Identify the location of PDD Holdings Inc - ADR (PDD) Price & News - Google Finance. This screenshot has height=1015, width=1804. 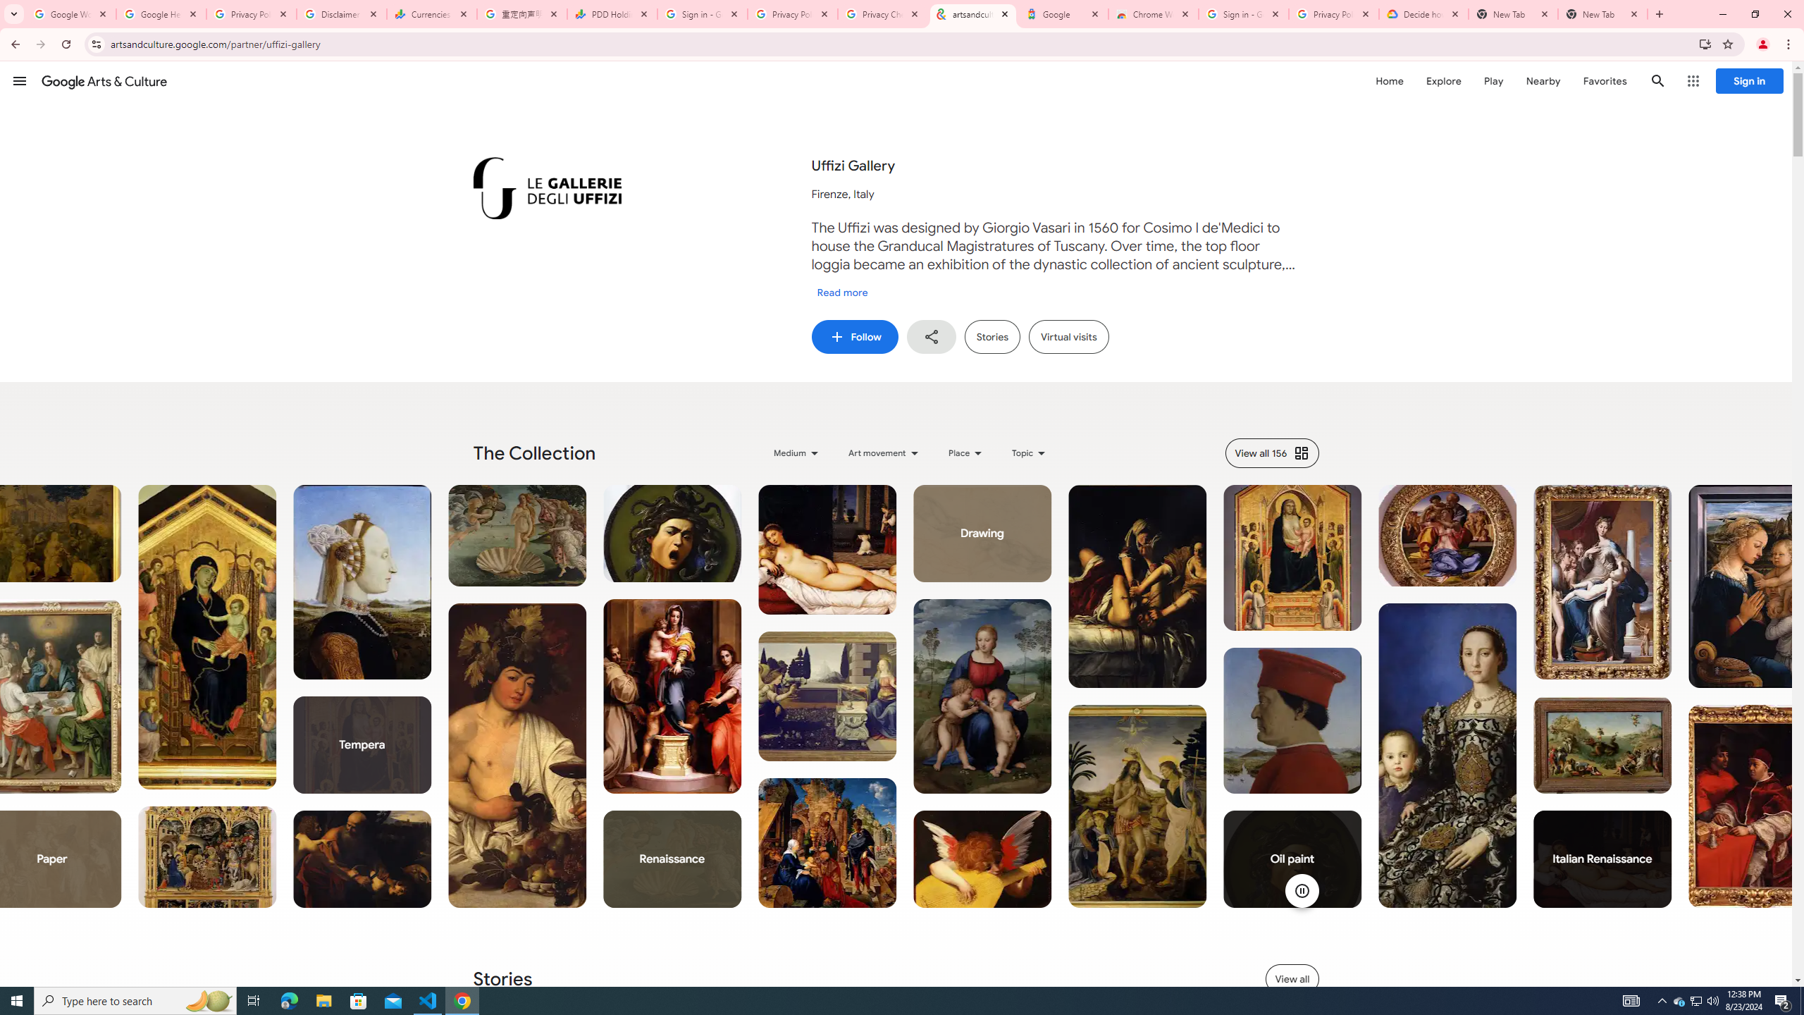
(612, 14).